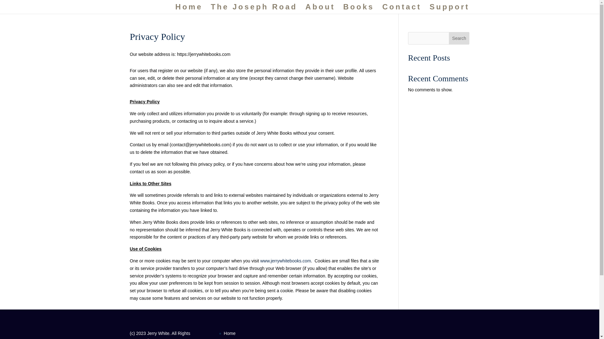  Describe the element at coordinates (320, 9) in the screenshot. I see `About` at that location.